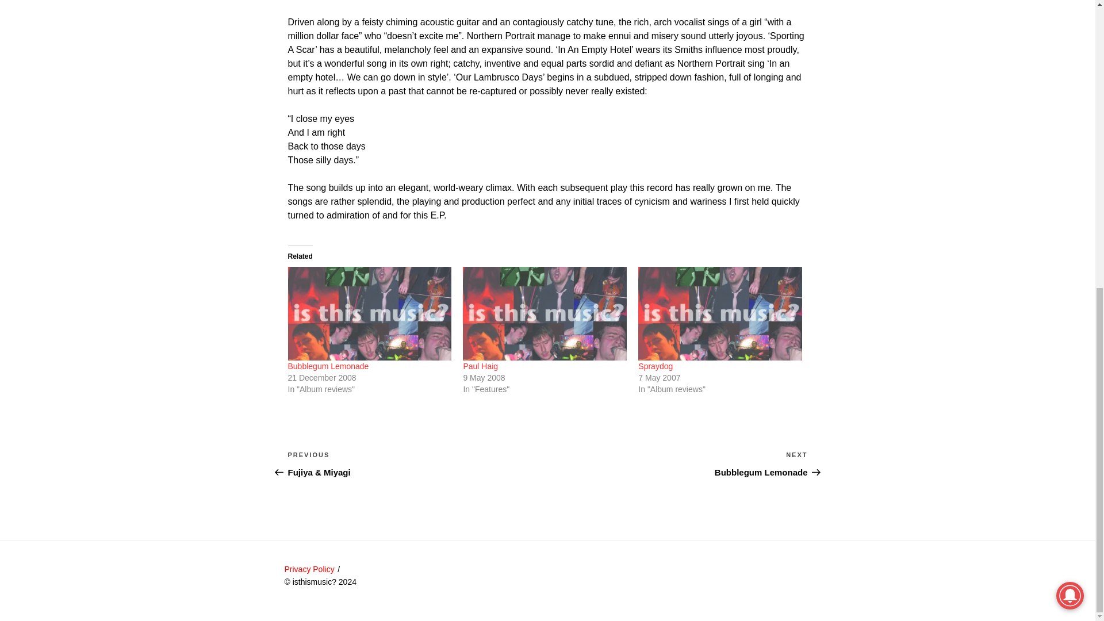  What do you see at coordinates (480, 366) in the screenshot?
I see `Paul Haig` at bounding box center [480, 366].